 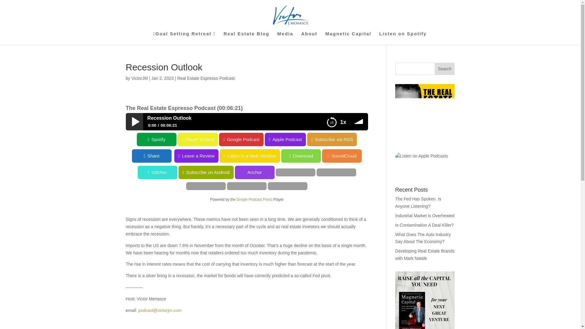 What do you see at coordinates (332, 140) in the screenshot?
I see `Subscribe via RSS` at bounding box center [332, 140].